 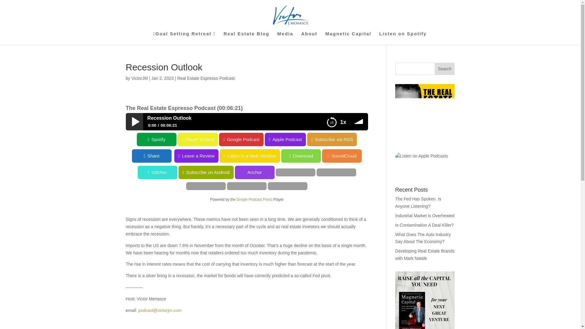 What do you see at coordinates (332, 140) in the screenshot?
I see `Subscribe via RSS` at bounding box center [332, 140].